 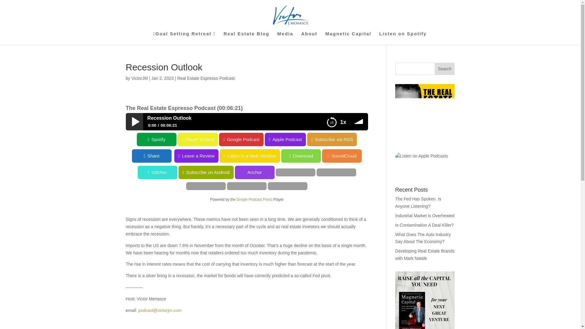 What do you see at coordinates (332, 140) in the screenshot?
I see `Subscribe via RSS` at bounding box center [332, 140].